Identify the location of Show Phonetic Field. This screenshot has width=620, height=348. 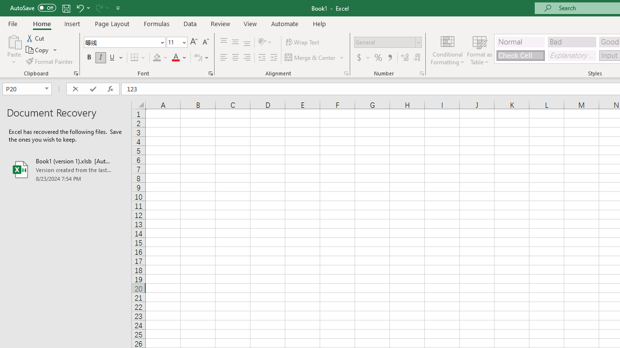
(201, 58).